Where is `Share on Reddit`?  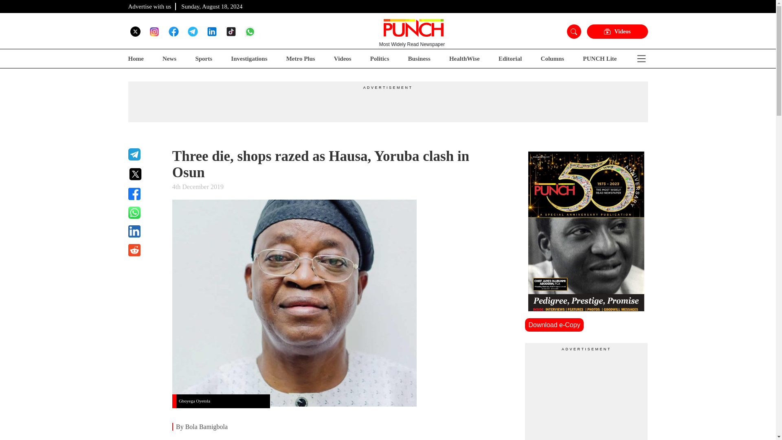 Share on Reddit is located at coordinates (145, 250).